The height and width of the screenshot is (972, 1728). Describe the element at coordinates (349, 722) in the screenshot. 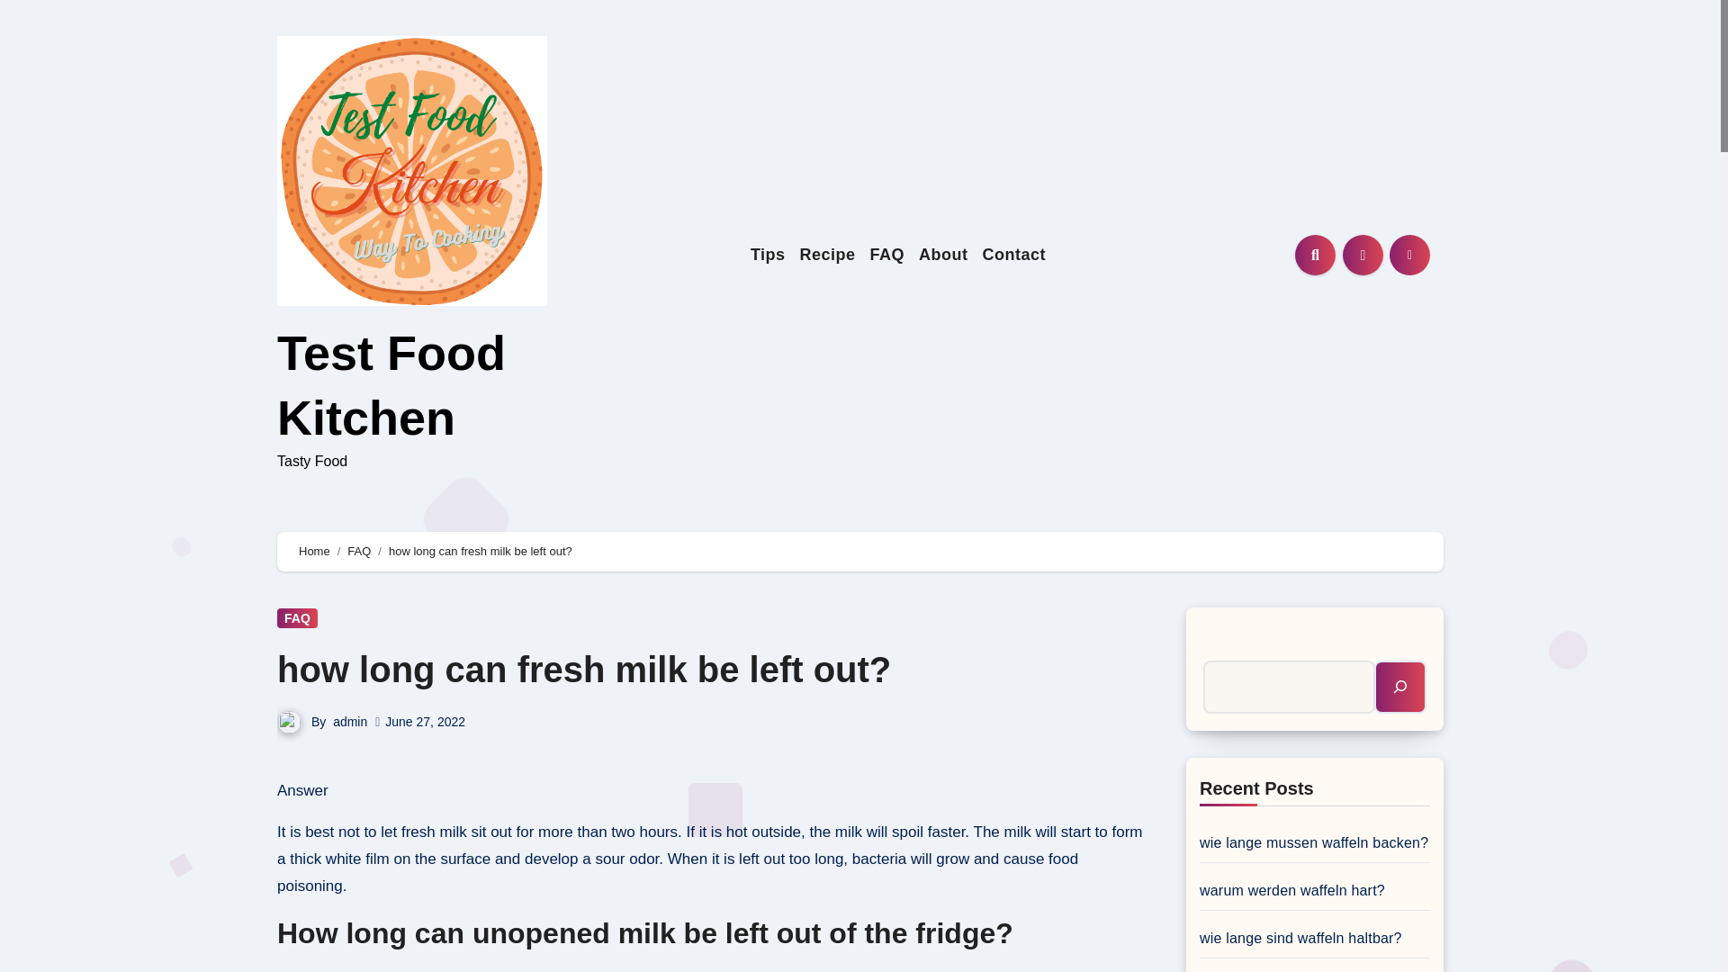

I see `admin` at that location.